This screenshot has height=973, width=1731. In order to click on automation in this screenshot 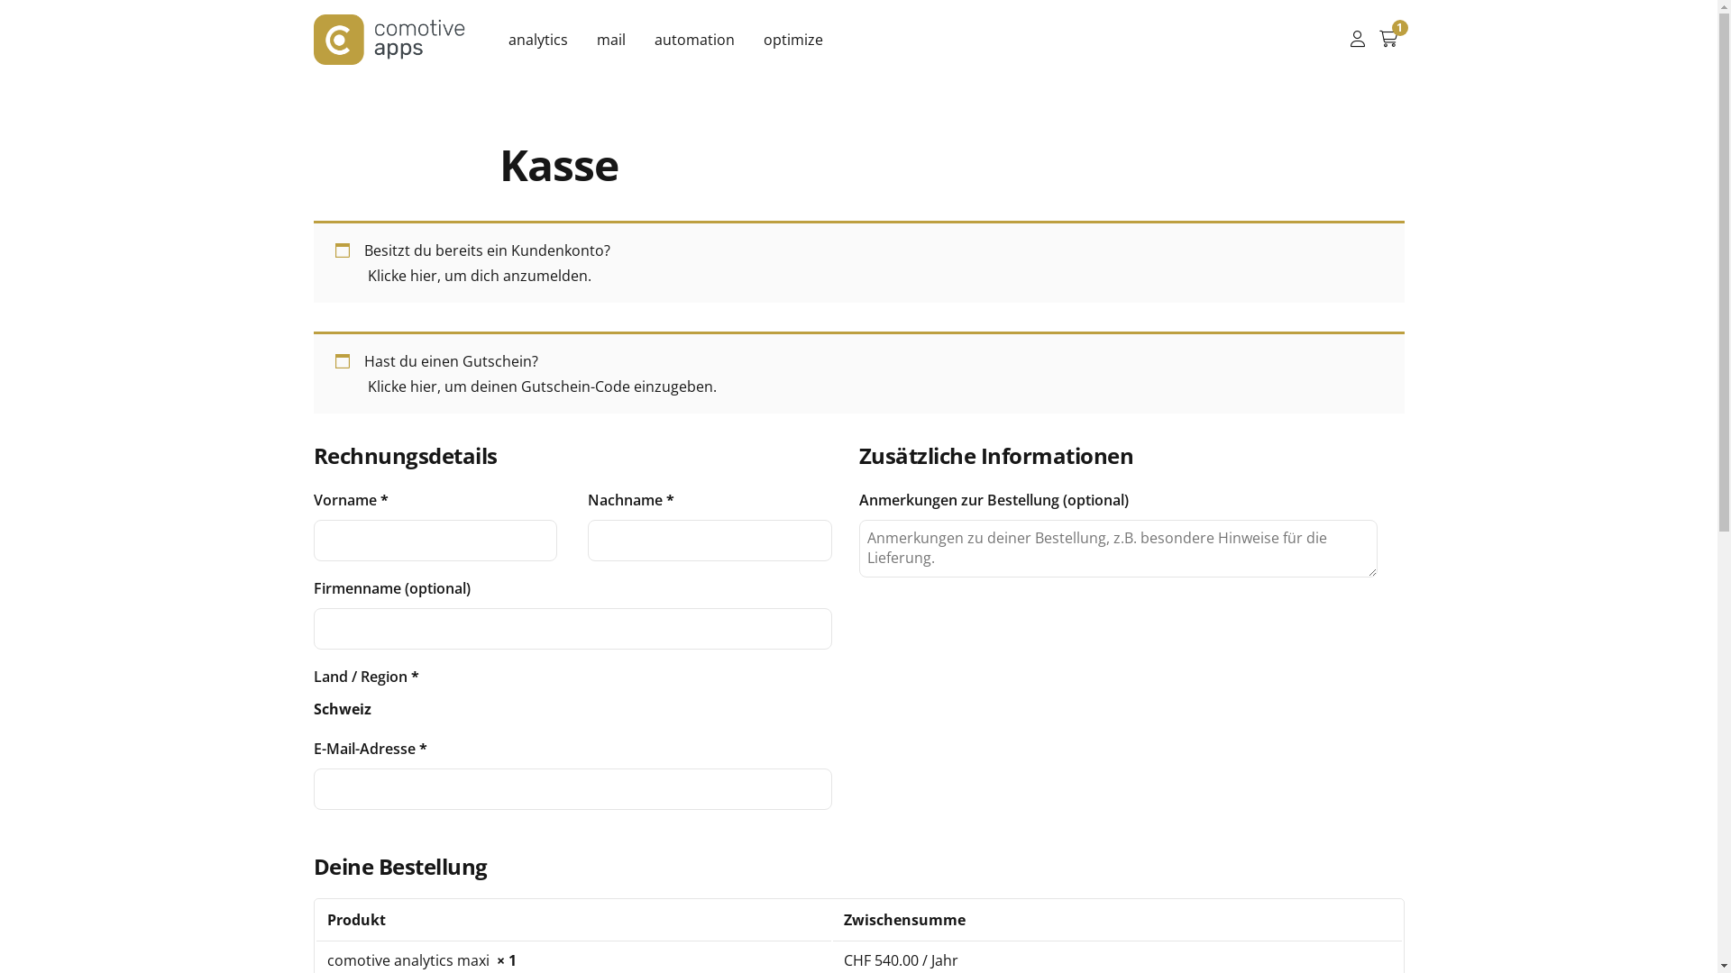, I will do `click(694, 40)`.